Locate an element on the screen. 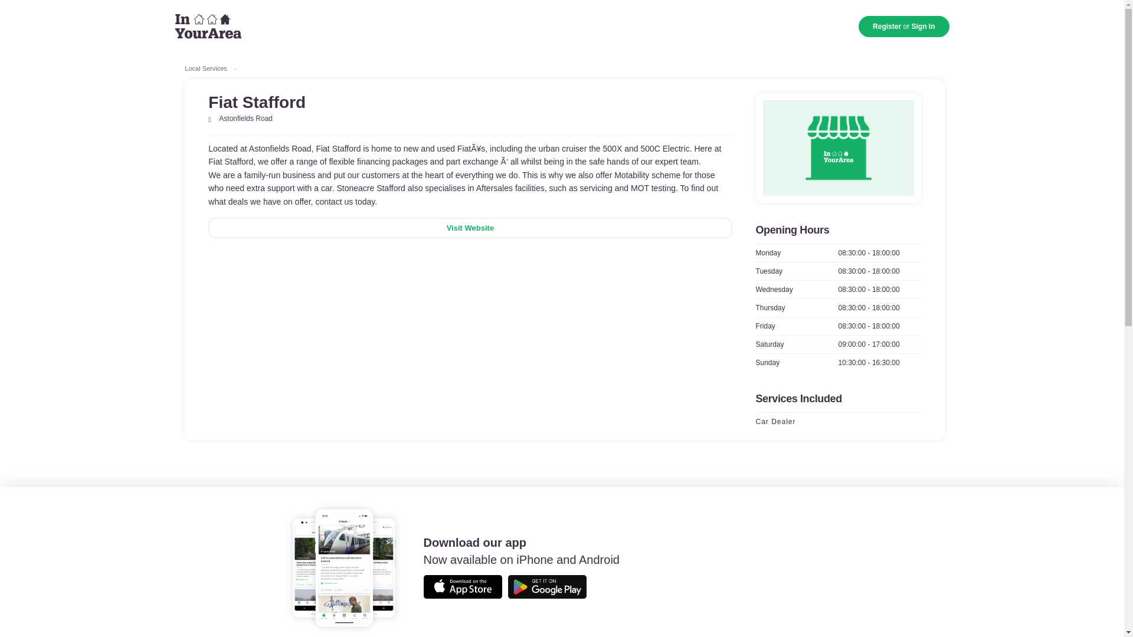 The height and width of the screenshot is (637, 1133). Register or Sign In is located at coordinates (904, 26).